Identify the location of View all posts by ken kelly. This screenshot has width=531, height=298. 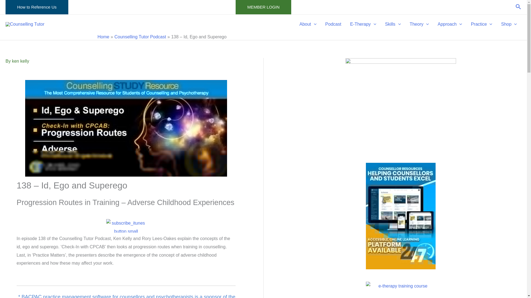
(20, 61).